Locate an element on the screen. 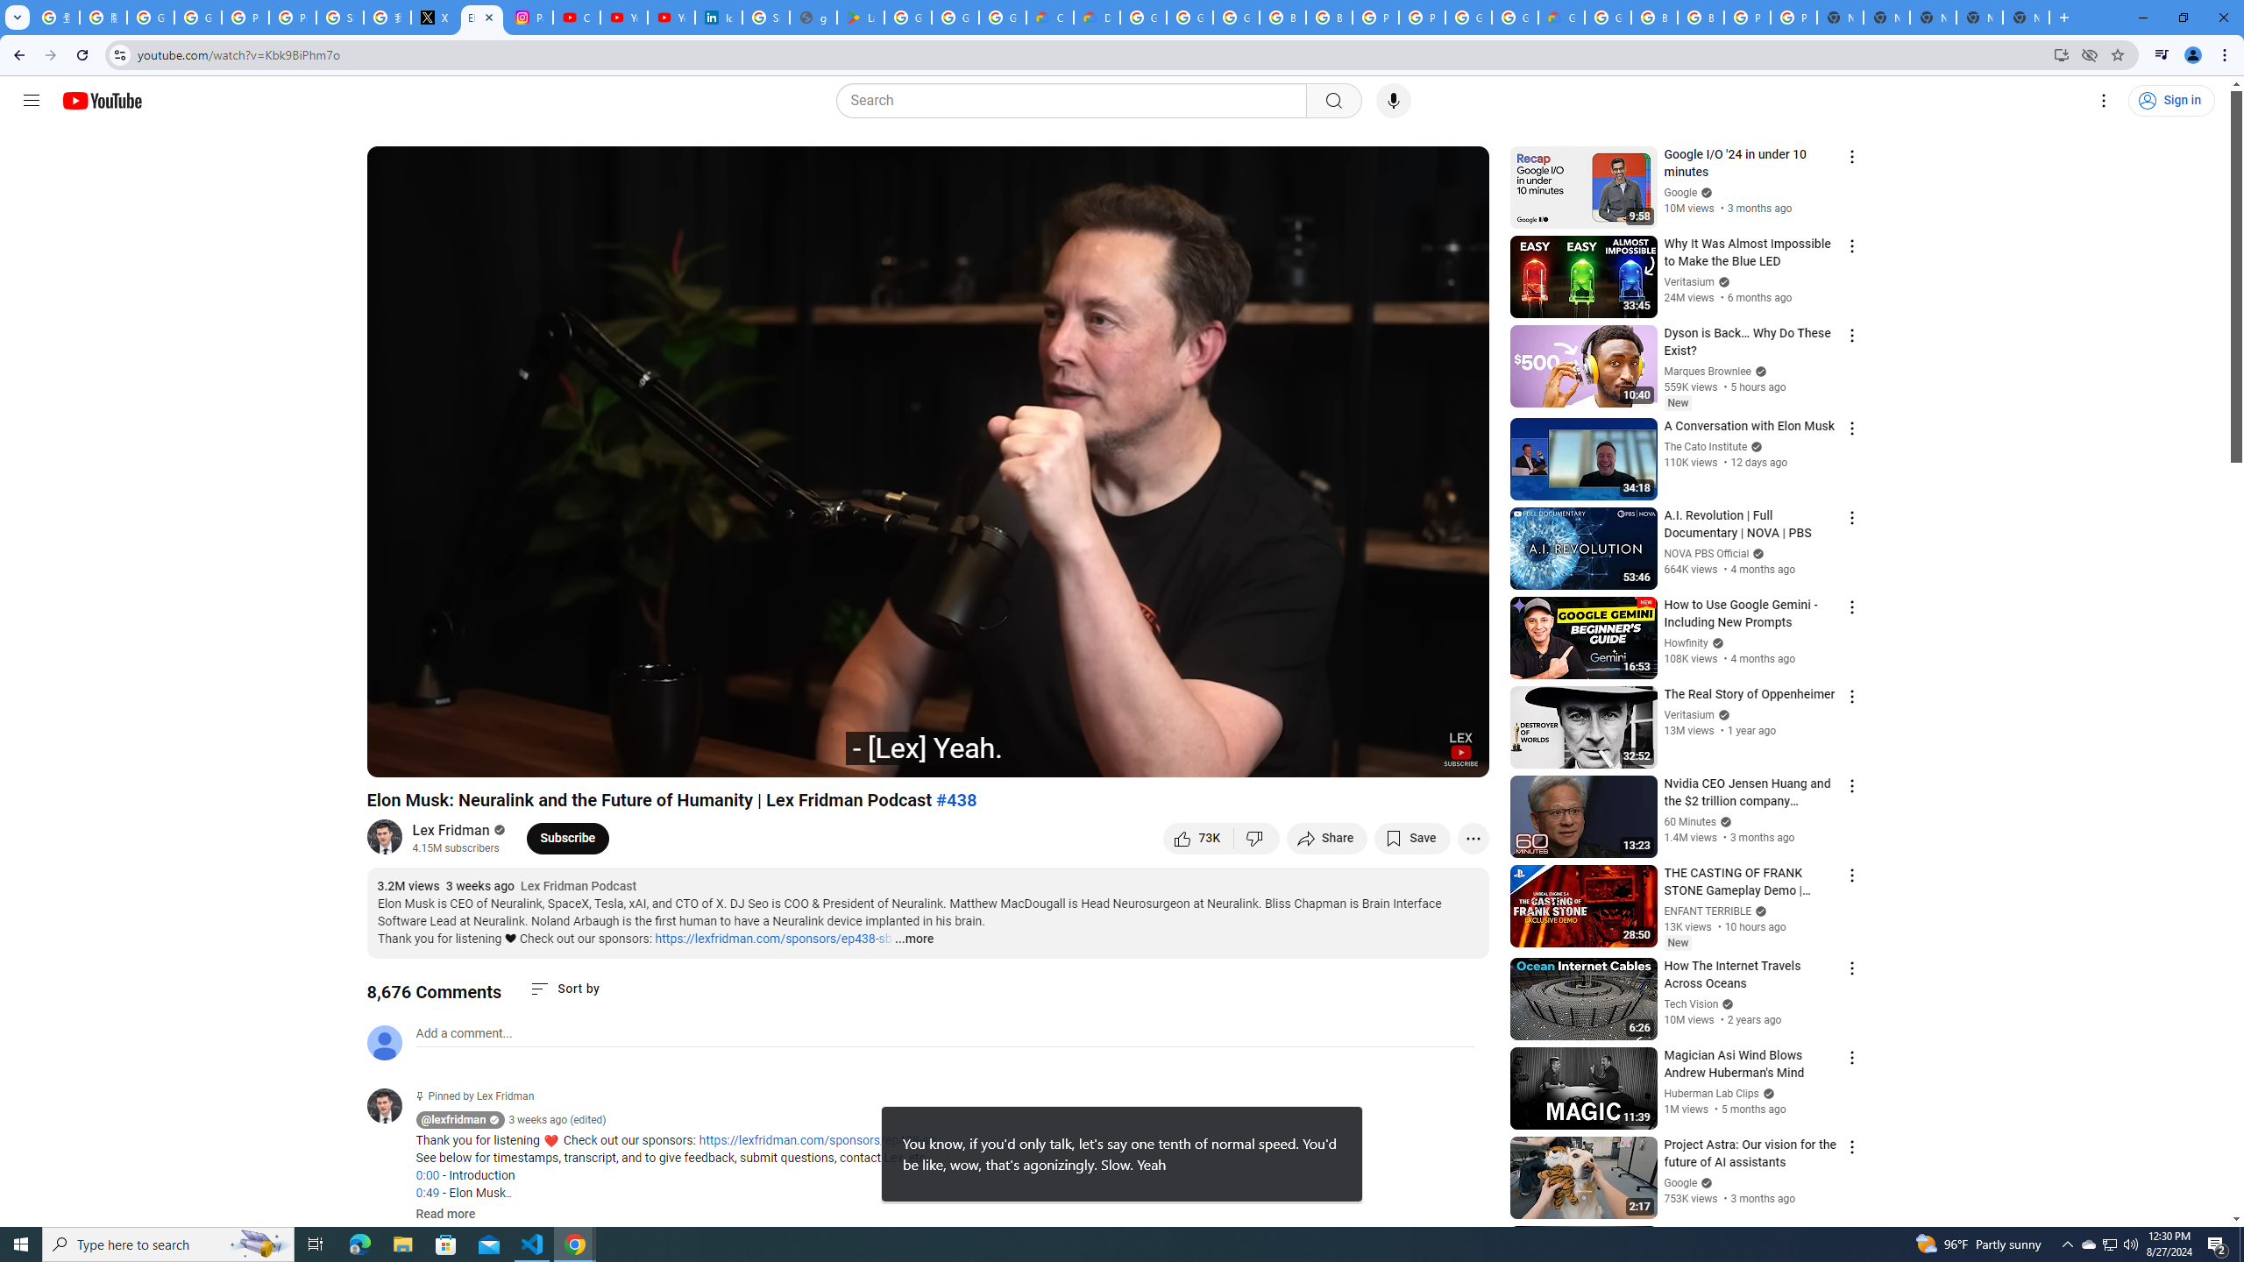 The height and width of the screenshot is (1262, 2244). Last Shelter: Survival - Apps on Google Play is located at coordinates (861, 18).